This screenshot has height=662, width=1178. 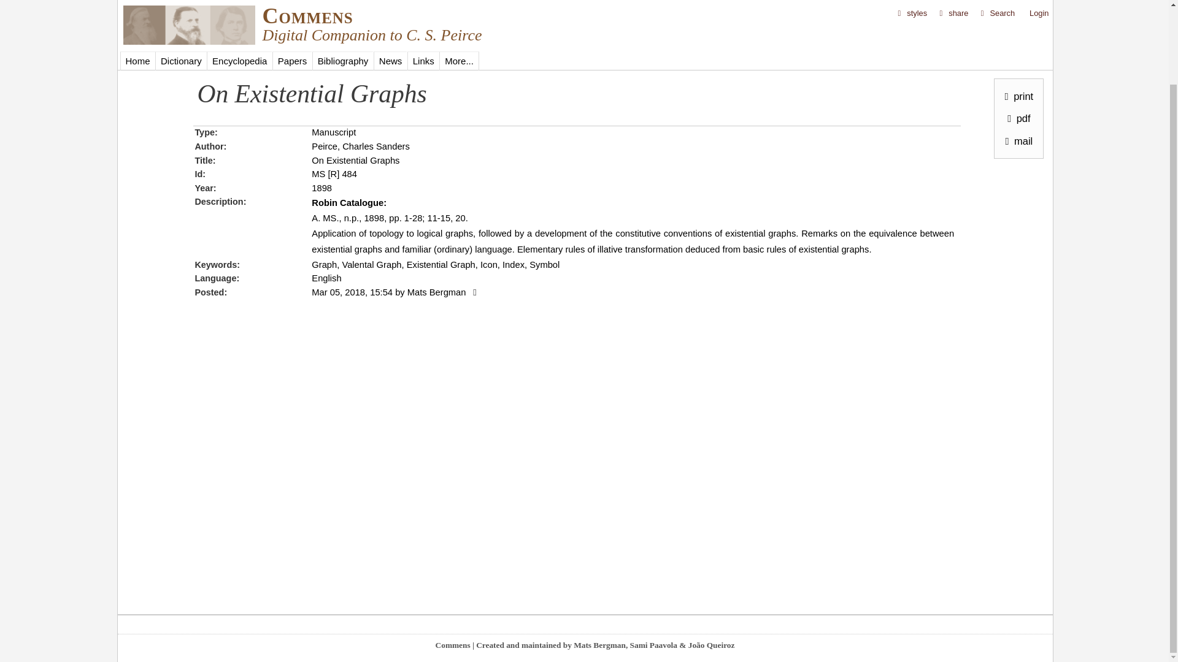 What do you see at coordinates (1016, 31) in the screenshot?
I see `Download this Manuscript as a pdf file` at bounding box center [1016, 31].